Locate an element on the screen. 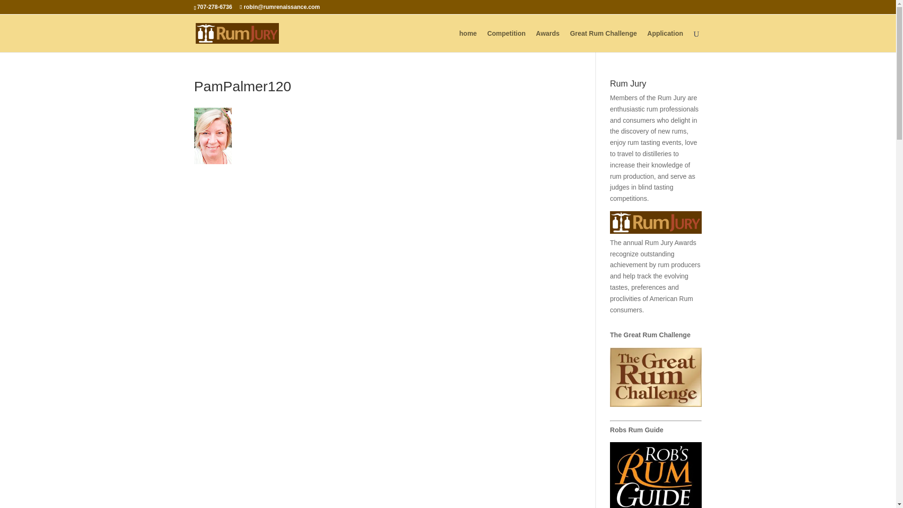 This screenshot has height=508, width=903. home is located at coordinates (468, 41).